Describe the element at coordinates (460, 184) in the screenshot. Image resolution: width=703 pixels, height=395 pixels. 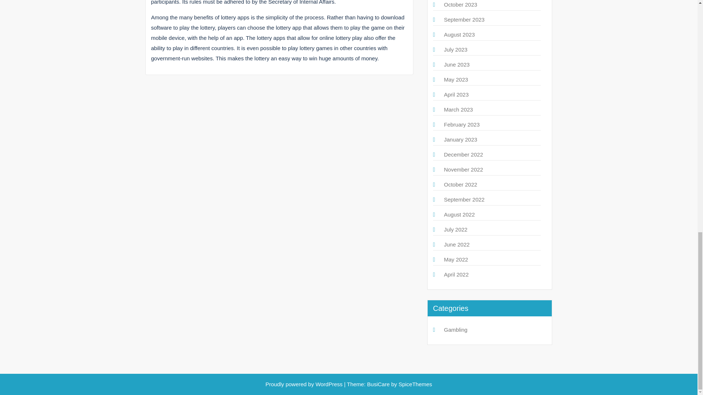
I see `October 2022` at that location.